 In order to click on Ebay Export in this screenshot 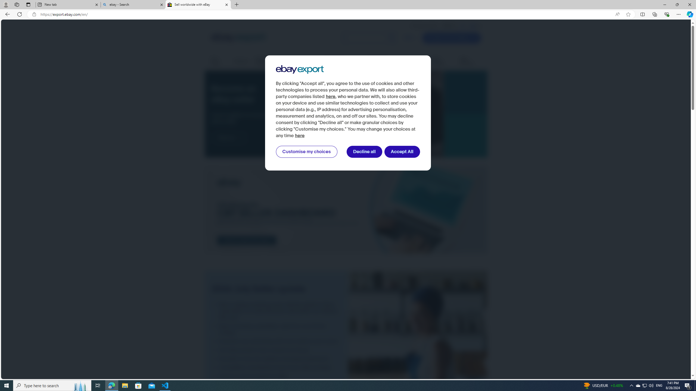, I will do `click(300, 70)`.